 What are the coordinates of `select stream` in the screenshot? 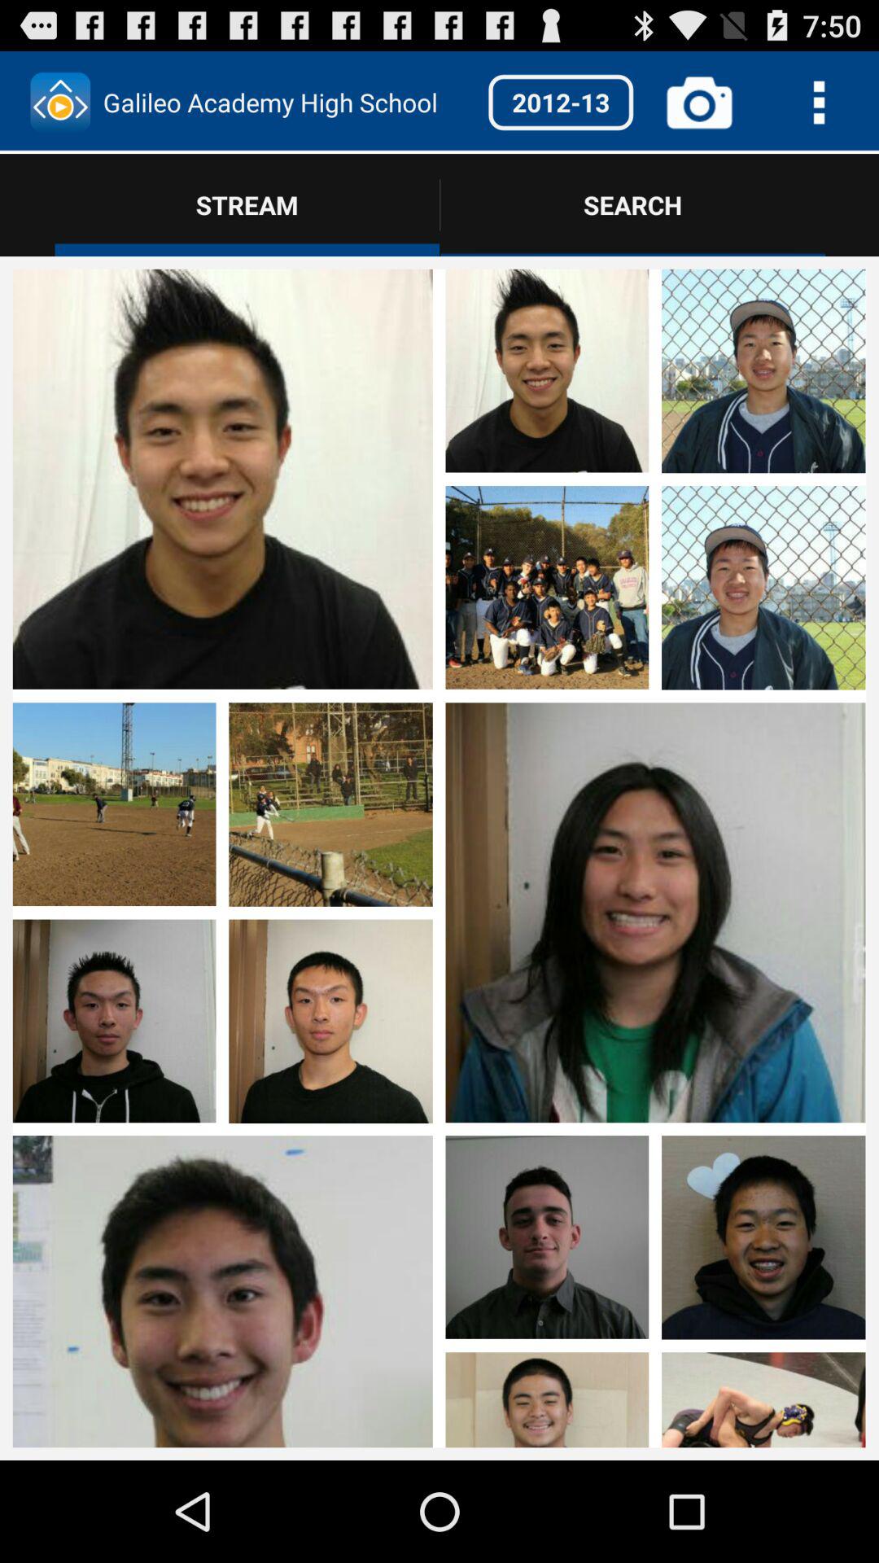 It's located at (763, 806).